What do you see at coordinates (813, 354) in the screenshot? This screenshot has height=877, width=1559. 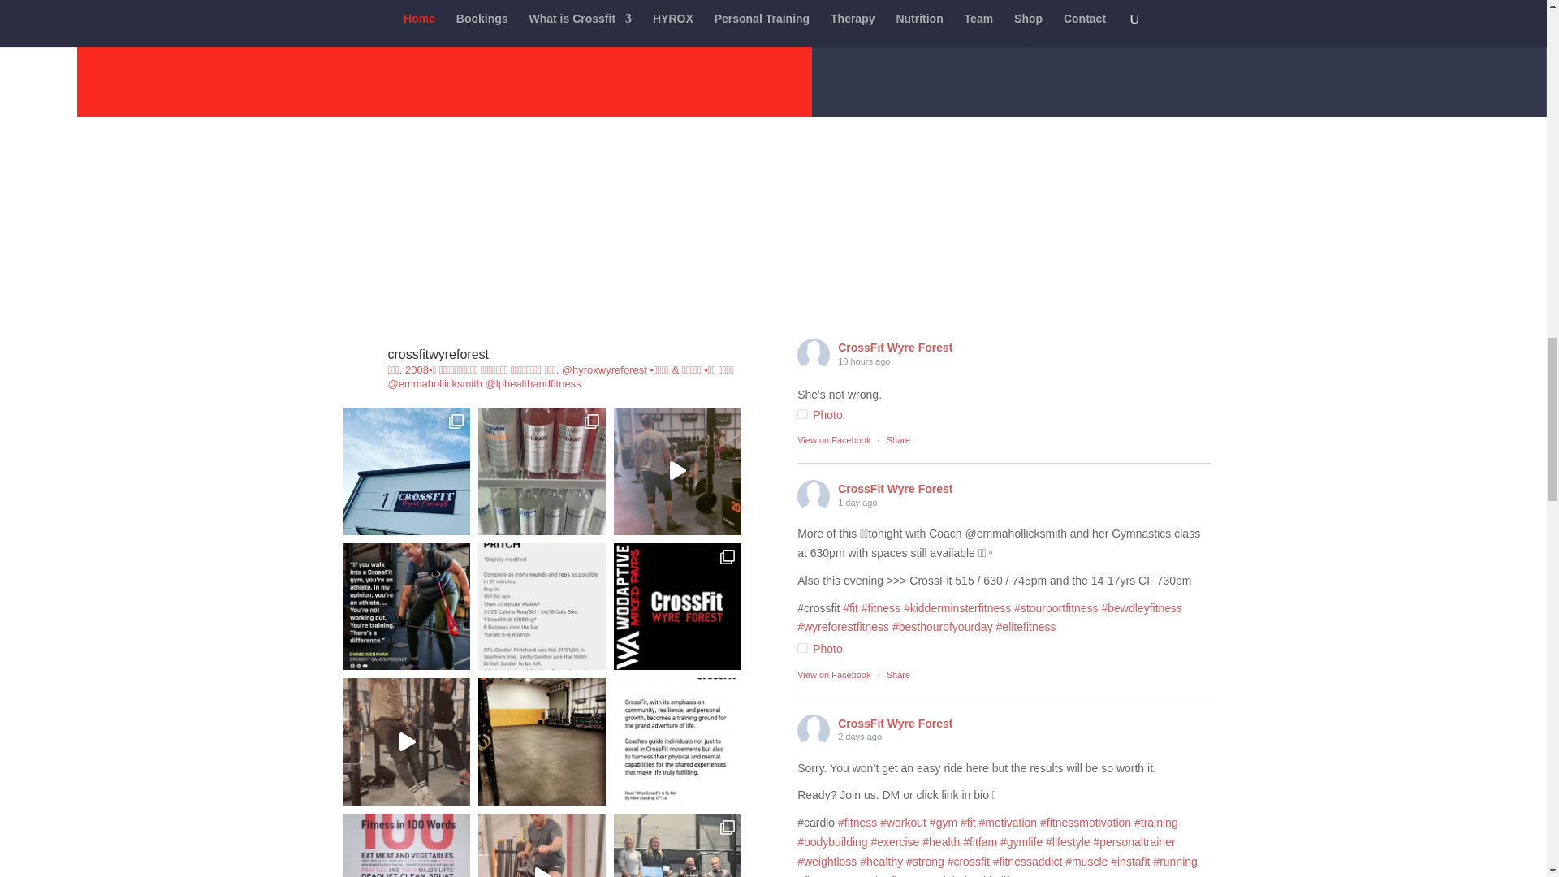 I see `CrossFit Wyre Forest` at bounding box center [813, 354].